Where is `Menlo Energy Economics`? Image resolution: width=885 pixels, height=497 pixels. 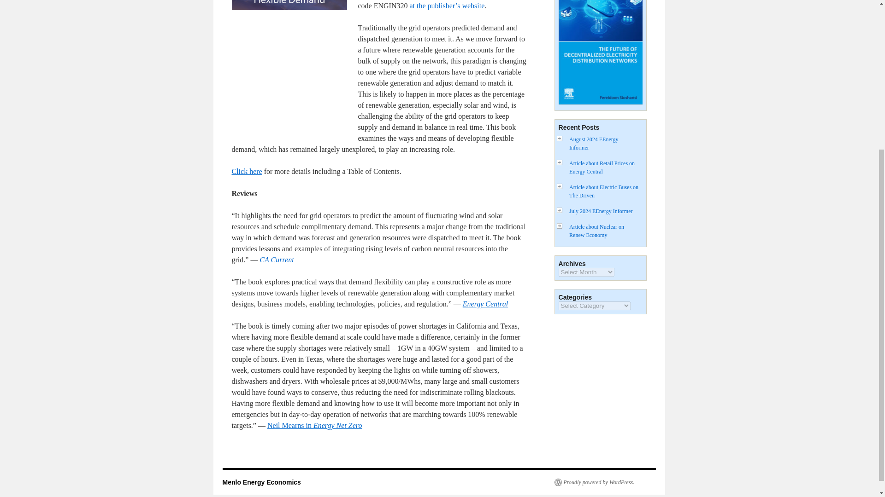 Menlo Energy Economics is located at coordinates (261, 482).